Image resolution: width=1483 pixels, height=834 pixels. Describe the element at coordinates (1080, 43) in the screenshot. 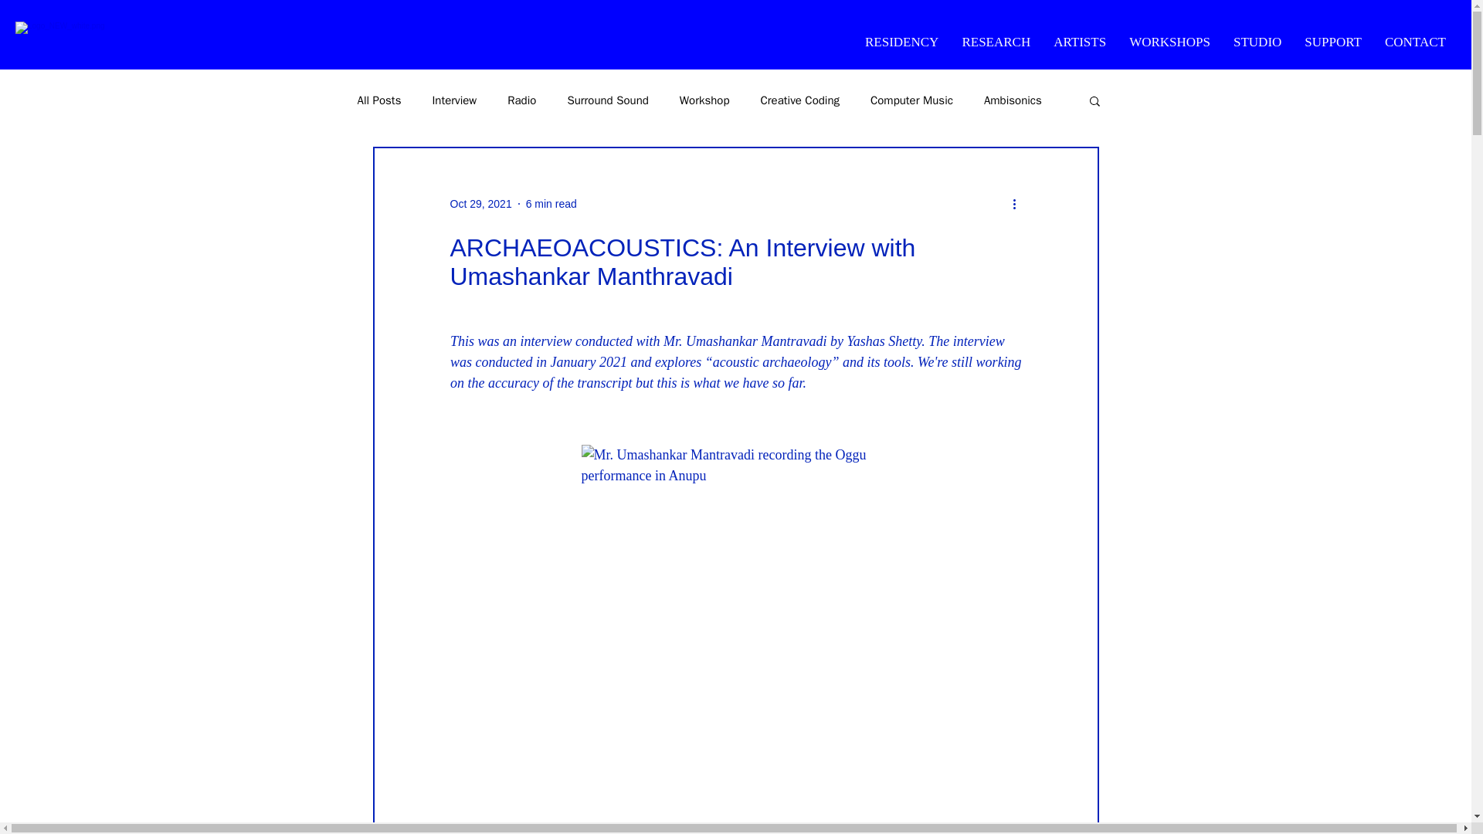

I see `ARTISTS` at that location.